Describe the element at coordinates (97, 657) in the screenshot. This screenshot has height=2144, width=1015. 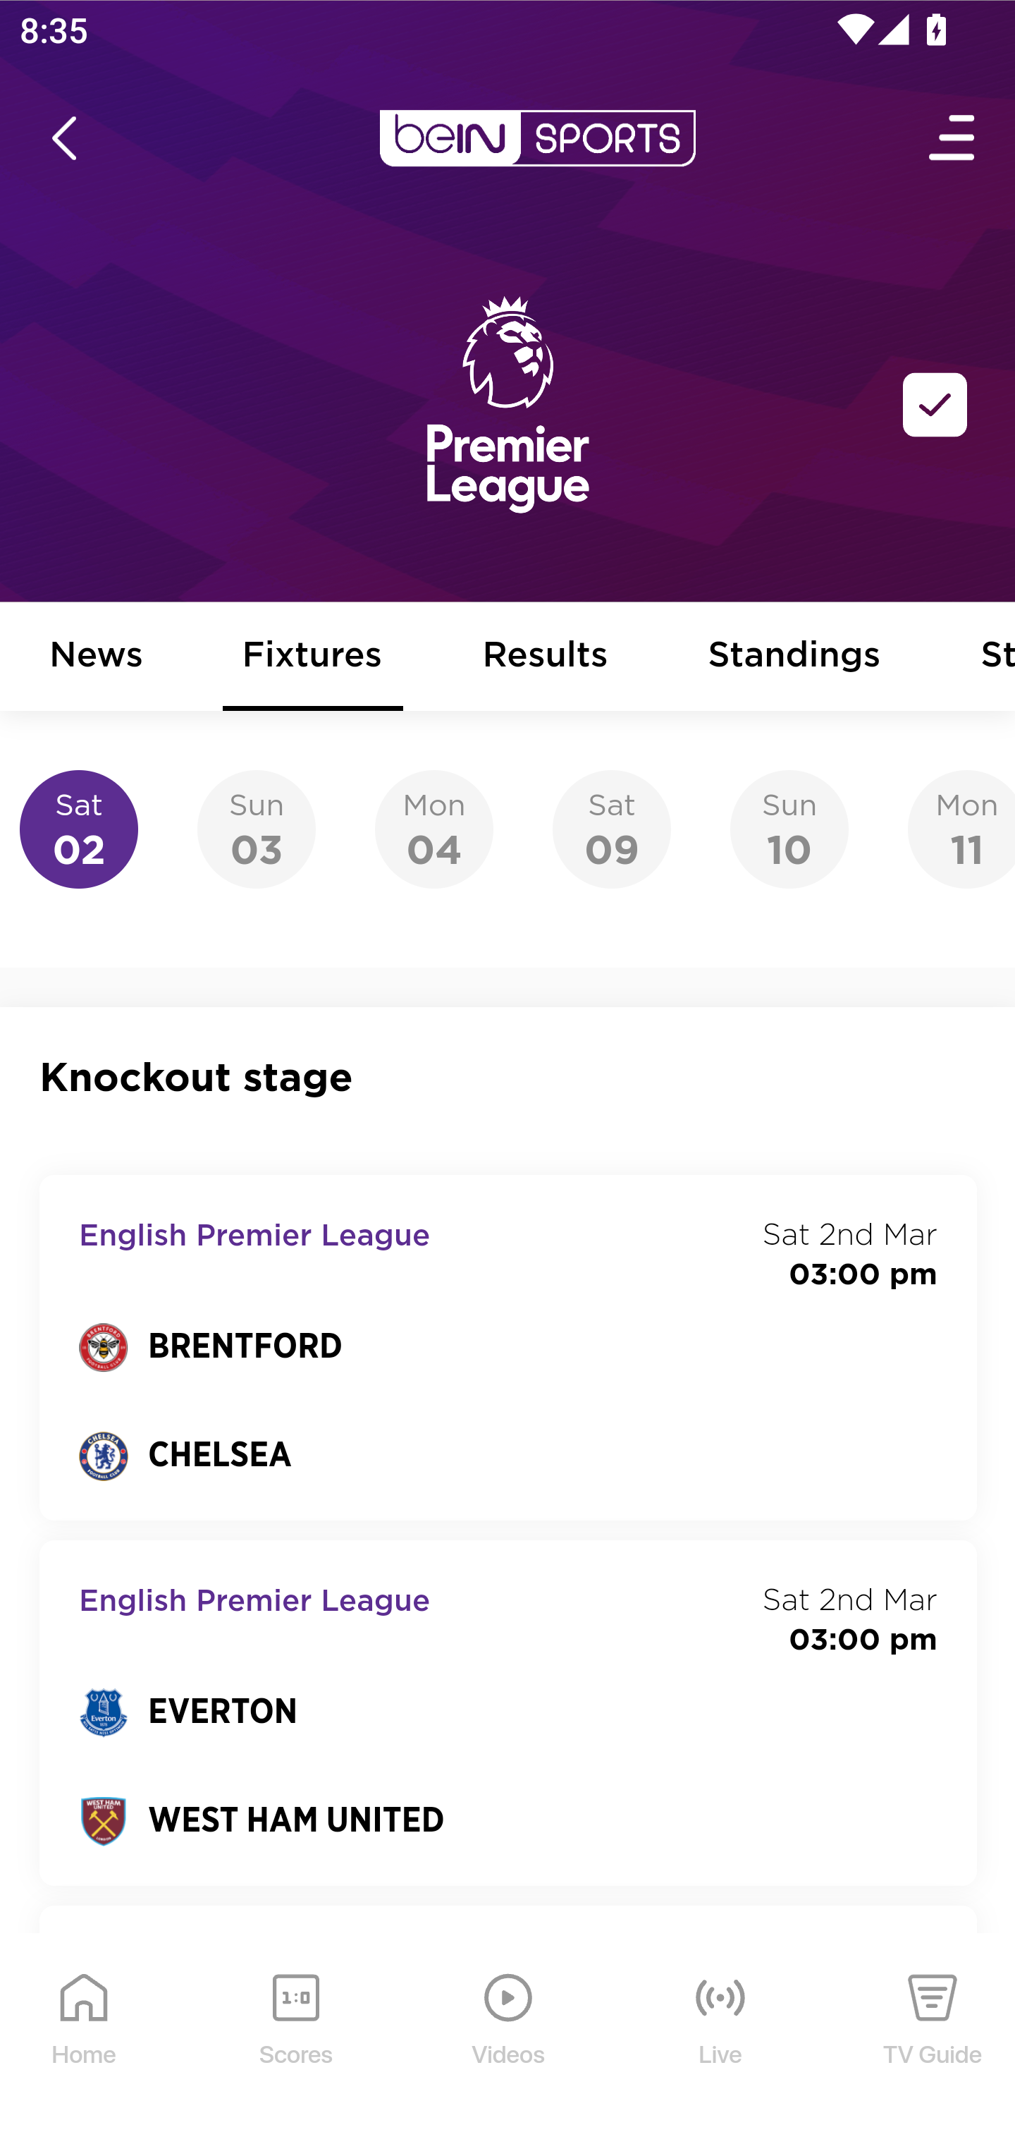
I see `News` at that location.